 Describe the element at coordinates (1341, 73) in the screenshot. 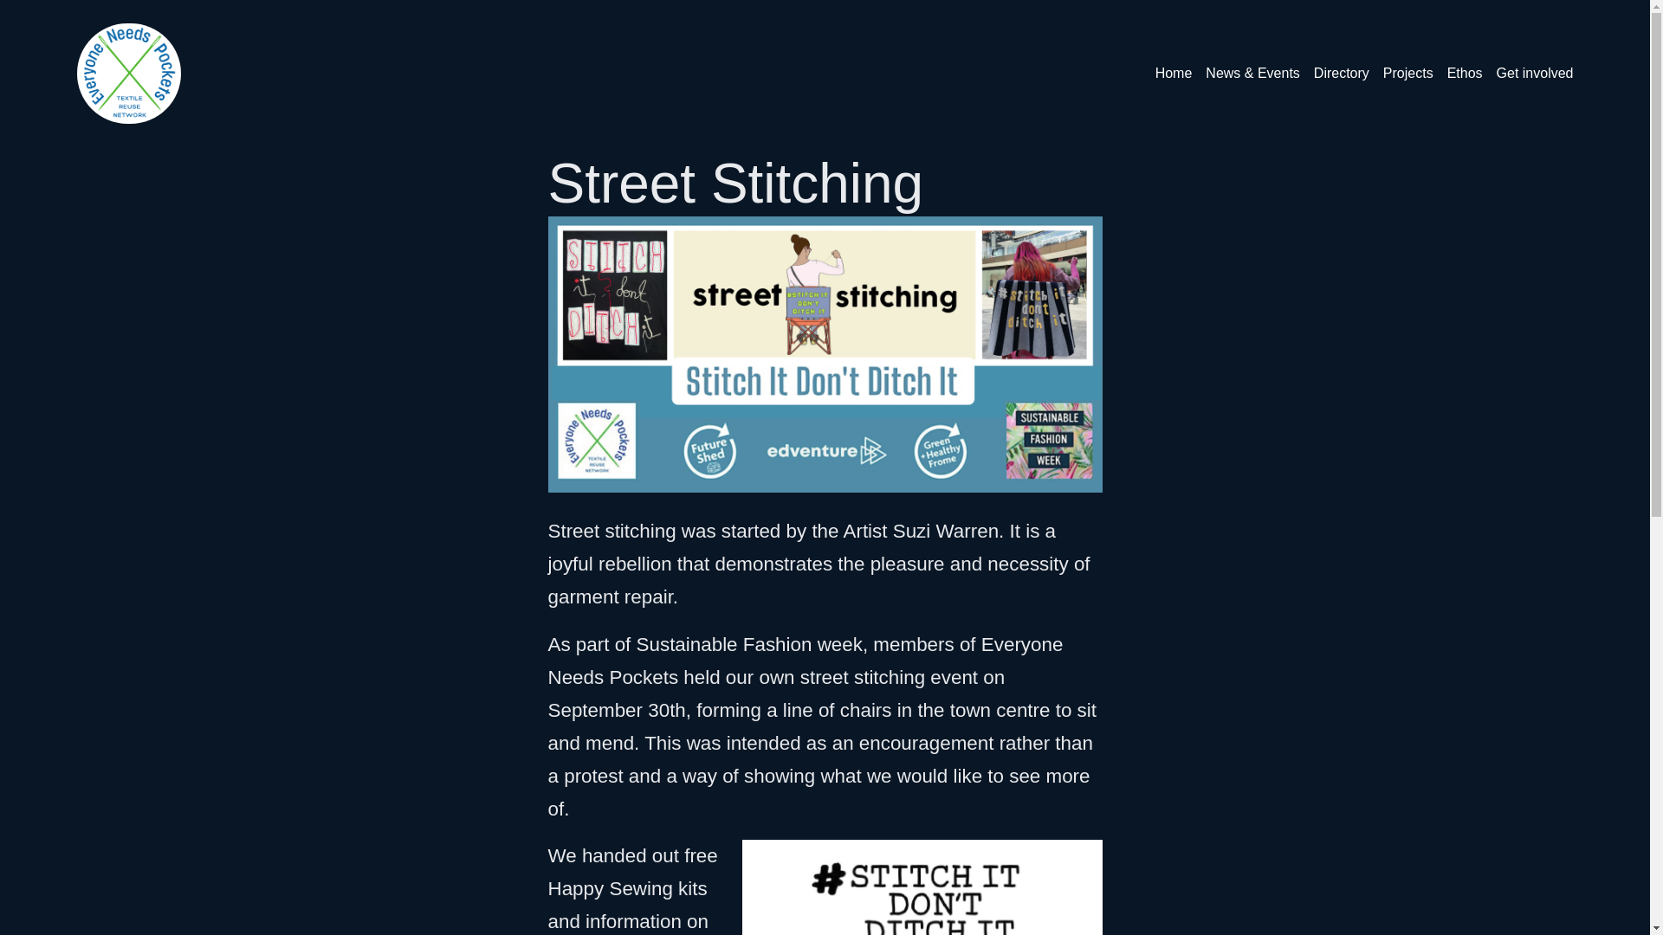

I see `Directory` at that location.